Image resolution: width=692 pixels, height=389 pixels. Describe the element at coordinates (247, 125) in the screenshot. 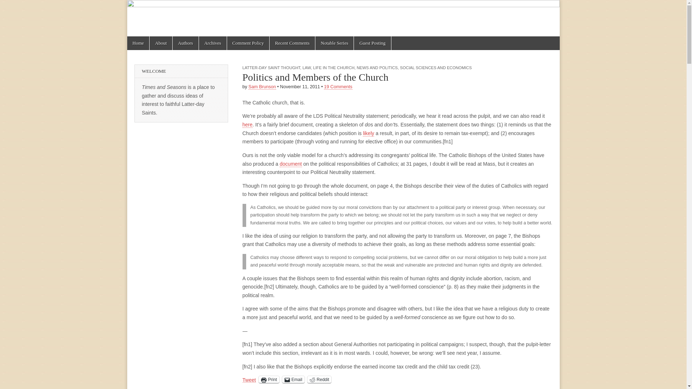

I see `here` at that location.